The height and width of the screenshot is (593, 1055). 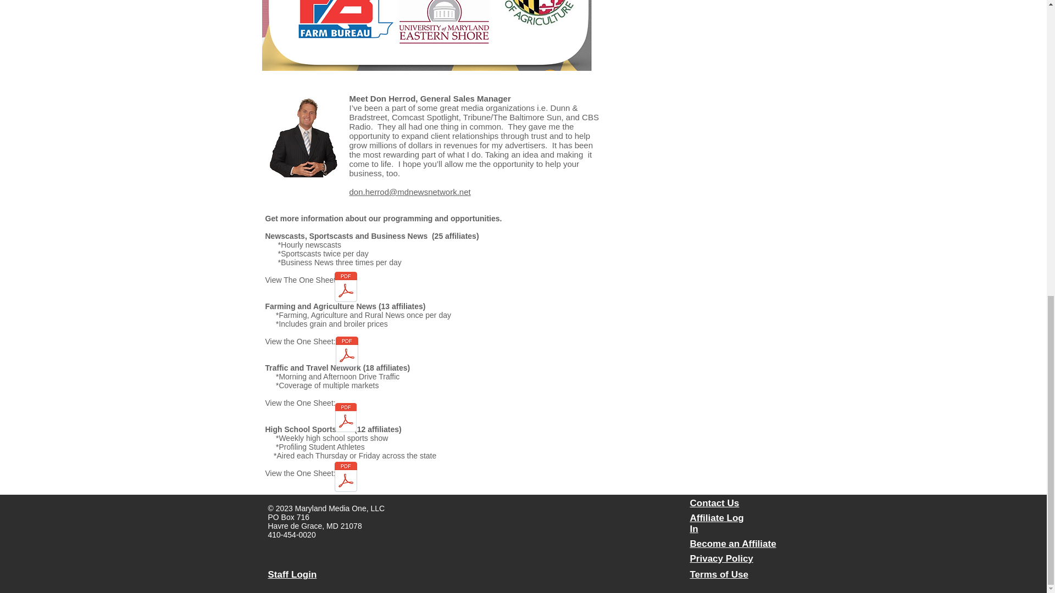 What do you see at coordinates (345, 418) in the screenshot?
I see `MNN-Traffic One Sheet.pdf` at bounding box center [345, 418].